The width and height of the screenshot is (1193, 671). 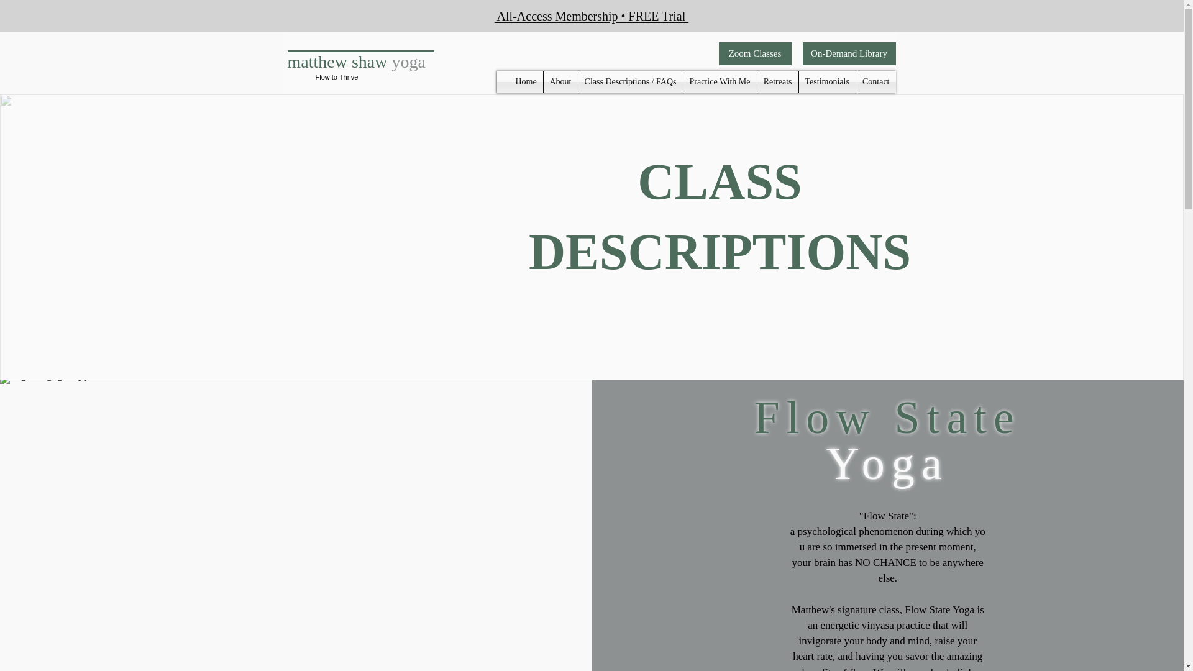 What do you see at coordinates (876, 82) in the screenshot?
I see `Contact` at bounding box center [876, 82].